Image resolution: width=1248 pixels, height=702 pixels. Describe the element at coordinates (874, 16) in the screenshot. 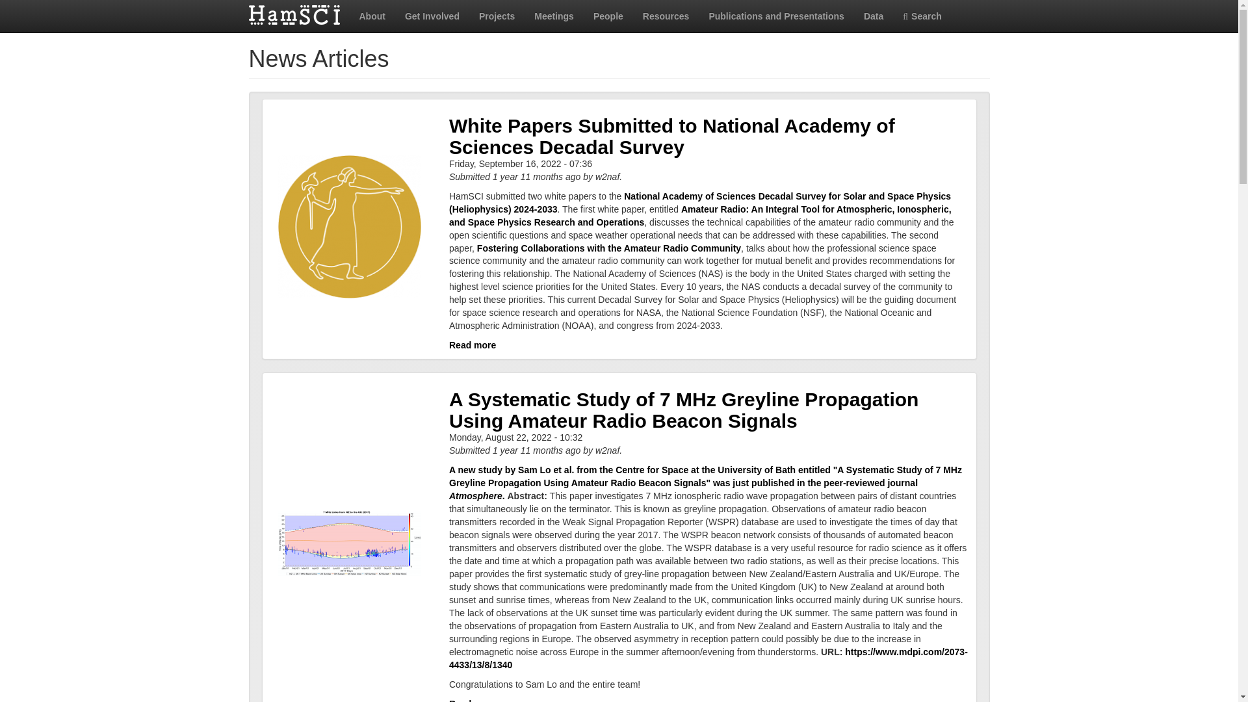

I see `Data` at that location.